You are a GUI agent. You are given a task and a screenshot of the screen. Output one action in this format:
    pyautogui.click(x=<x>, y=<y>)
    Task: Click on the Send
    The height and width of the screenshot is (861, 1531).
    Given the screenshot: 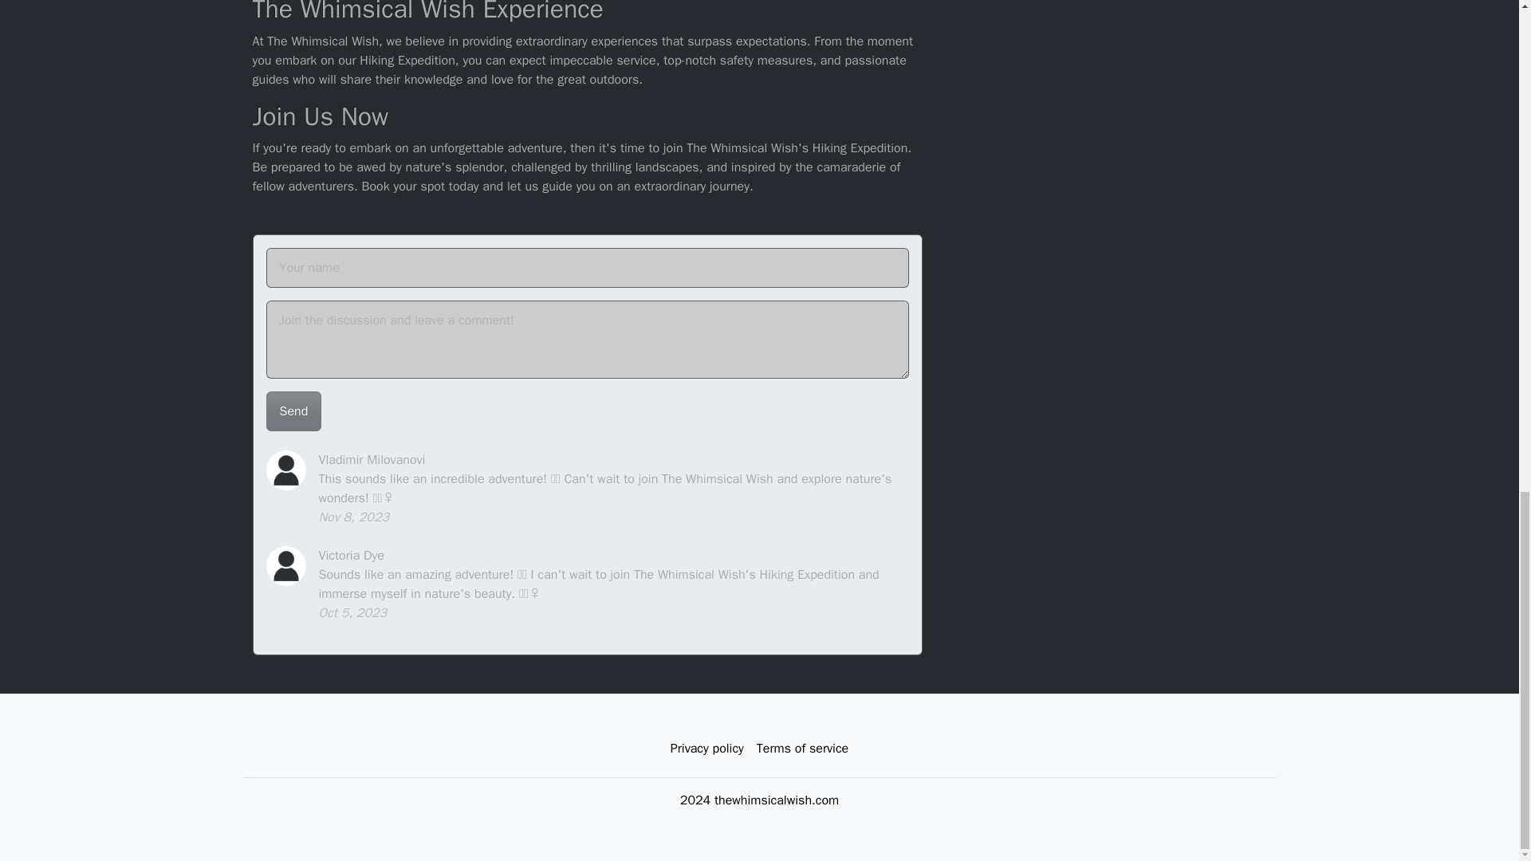 What is the action you would take?
    pyautogui.click(x=293, y=411)
    